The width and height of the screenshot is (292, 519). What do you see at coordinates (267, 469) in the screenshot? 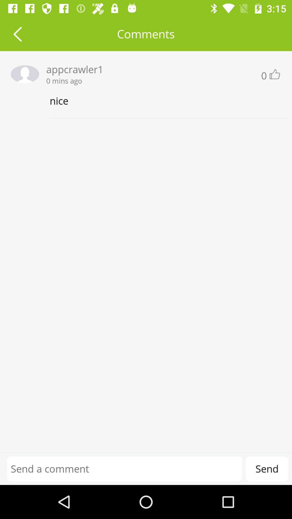
I see `scroll to the send` at bounding box center [267, 469].